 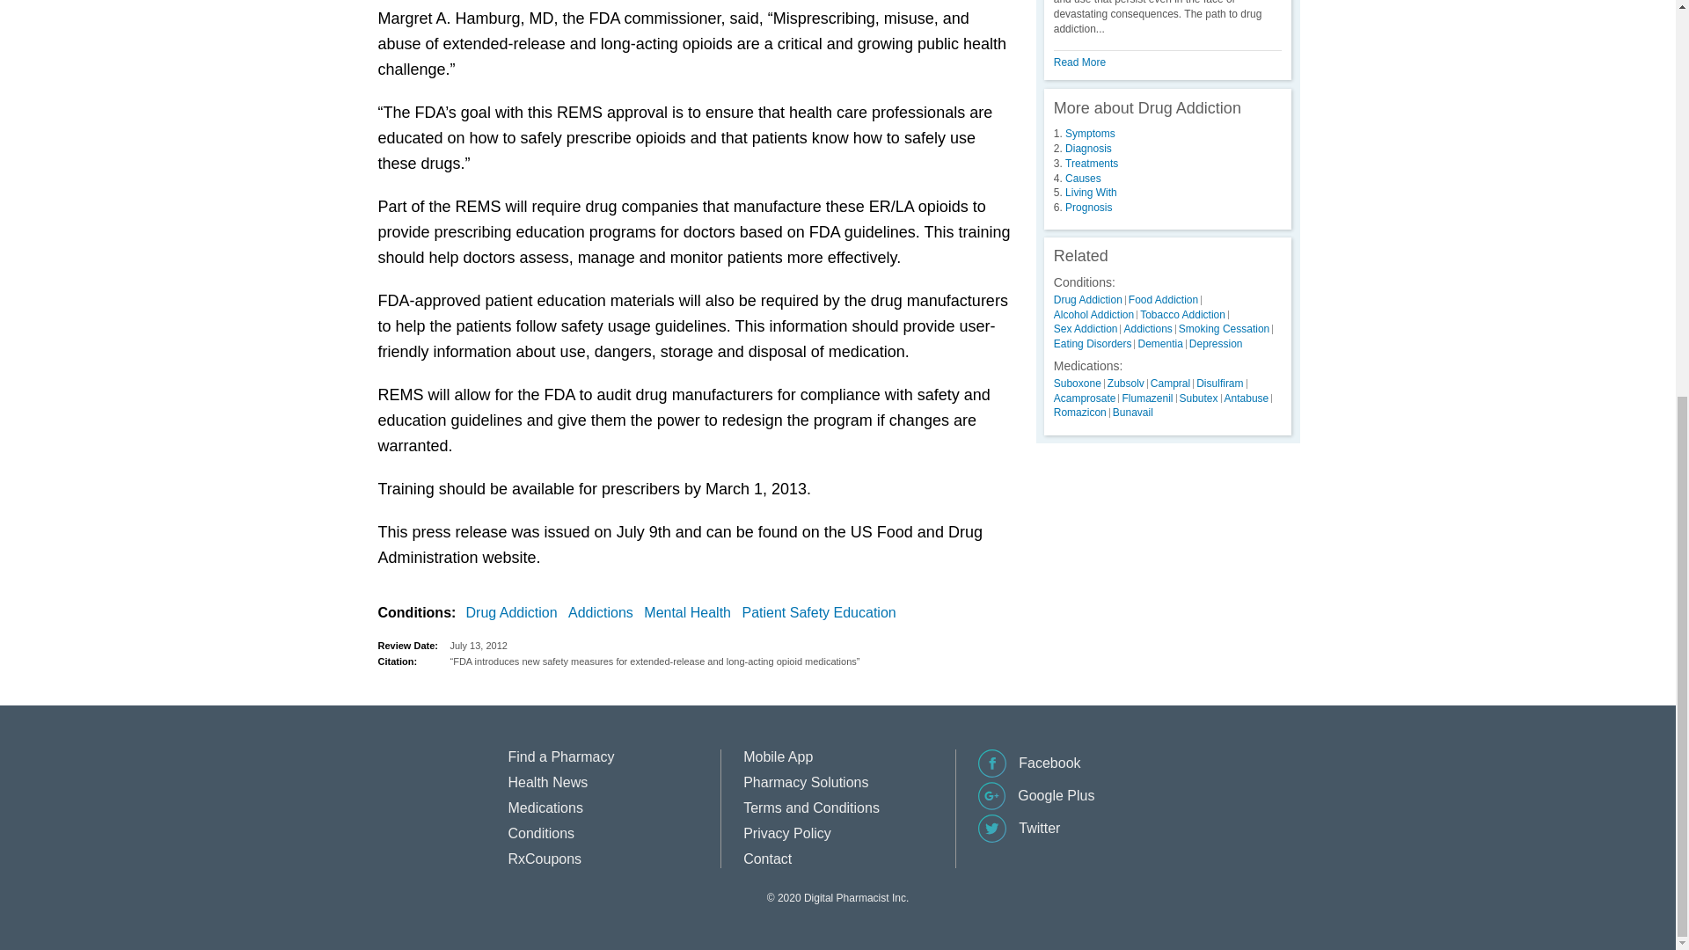 I want to click on Symptoms, so click(x=1090, y=133).